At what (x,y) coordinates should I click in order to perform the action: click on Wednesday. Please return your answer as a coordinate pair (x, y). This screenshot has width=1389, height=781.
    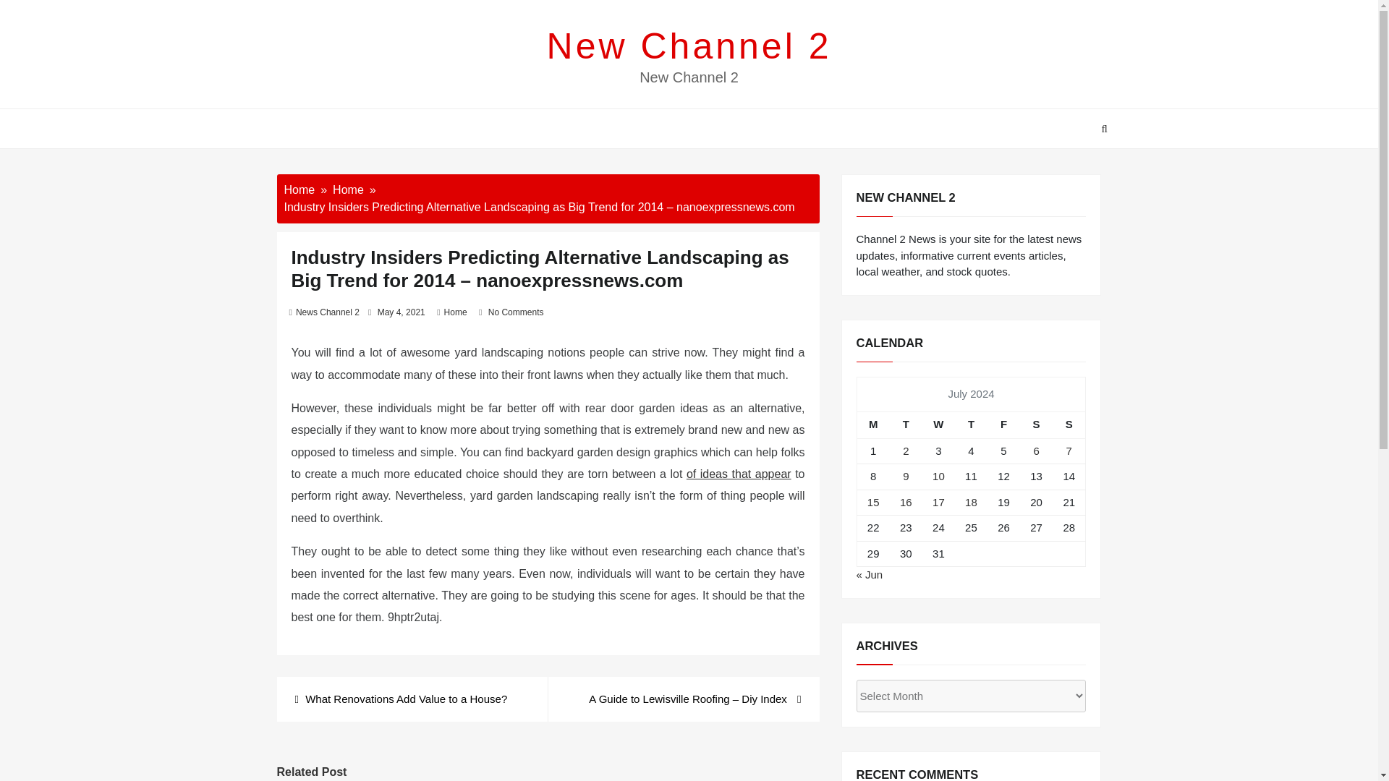
    Looking at the image, I should click on (938, 424).